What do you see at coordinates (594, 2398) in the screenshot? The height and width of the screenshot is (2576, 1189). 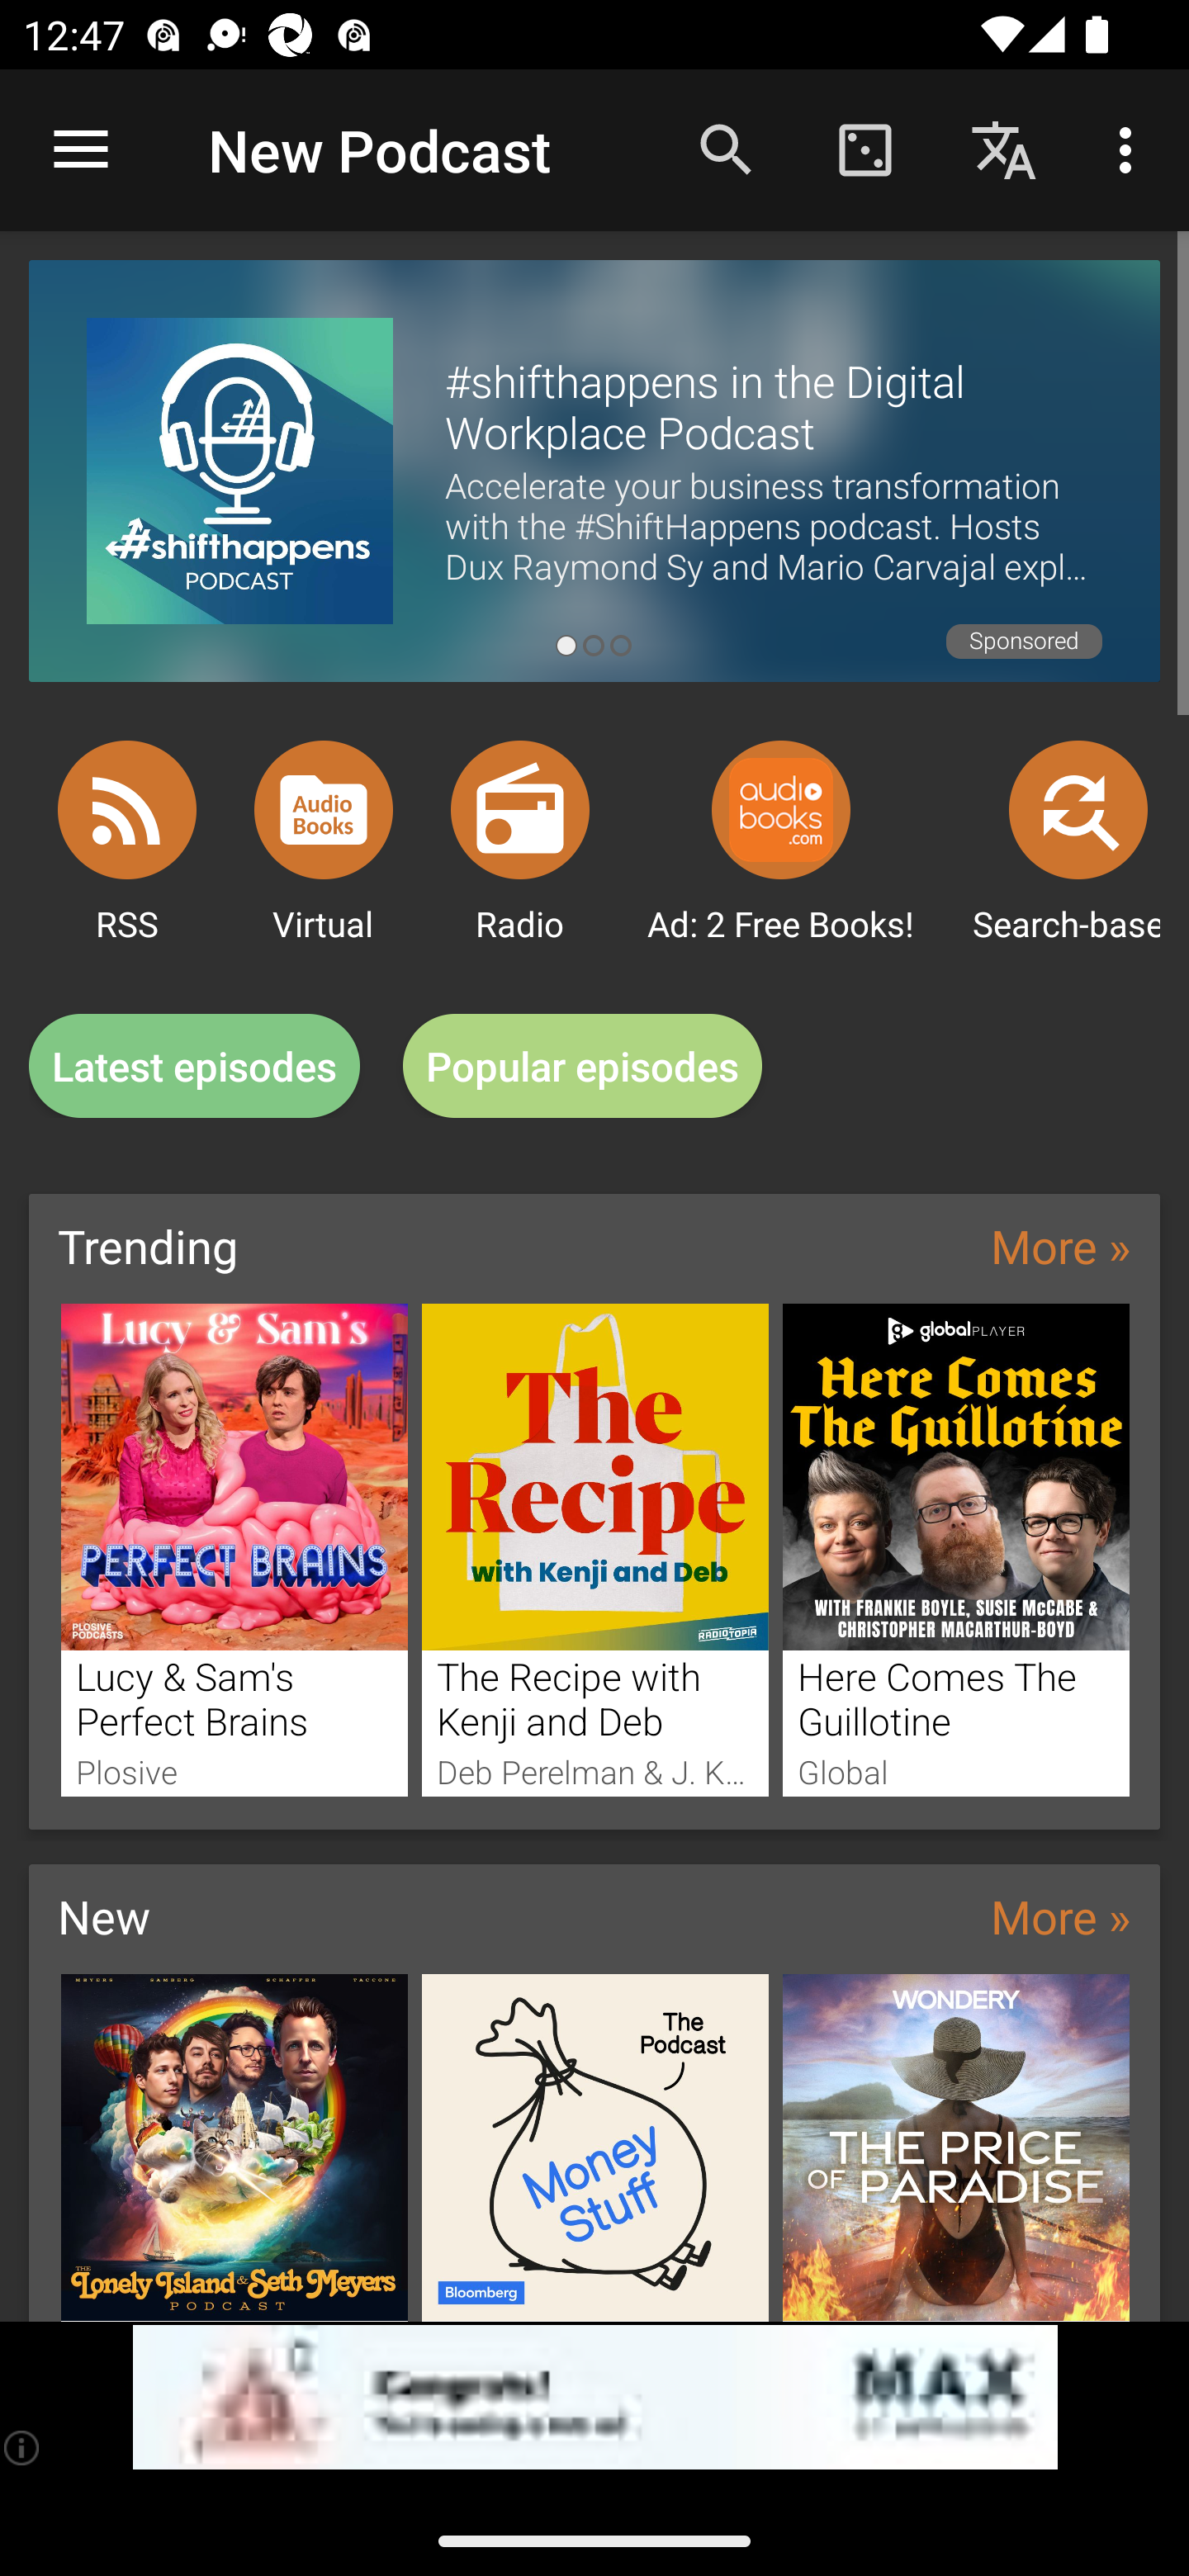 I see `app-monetization` at bounding box center [594, 2398].